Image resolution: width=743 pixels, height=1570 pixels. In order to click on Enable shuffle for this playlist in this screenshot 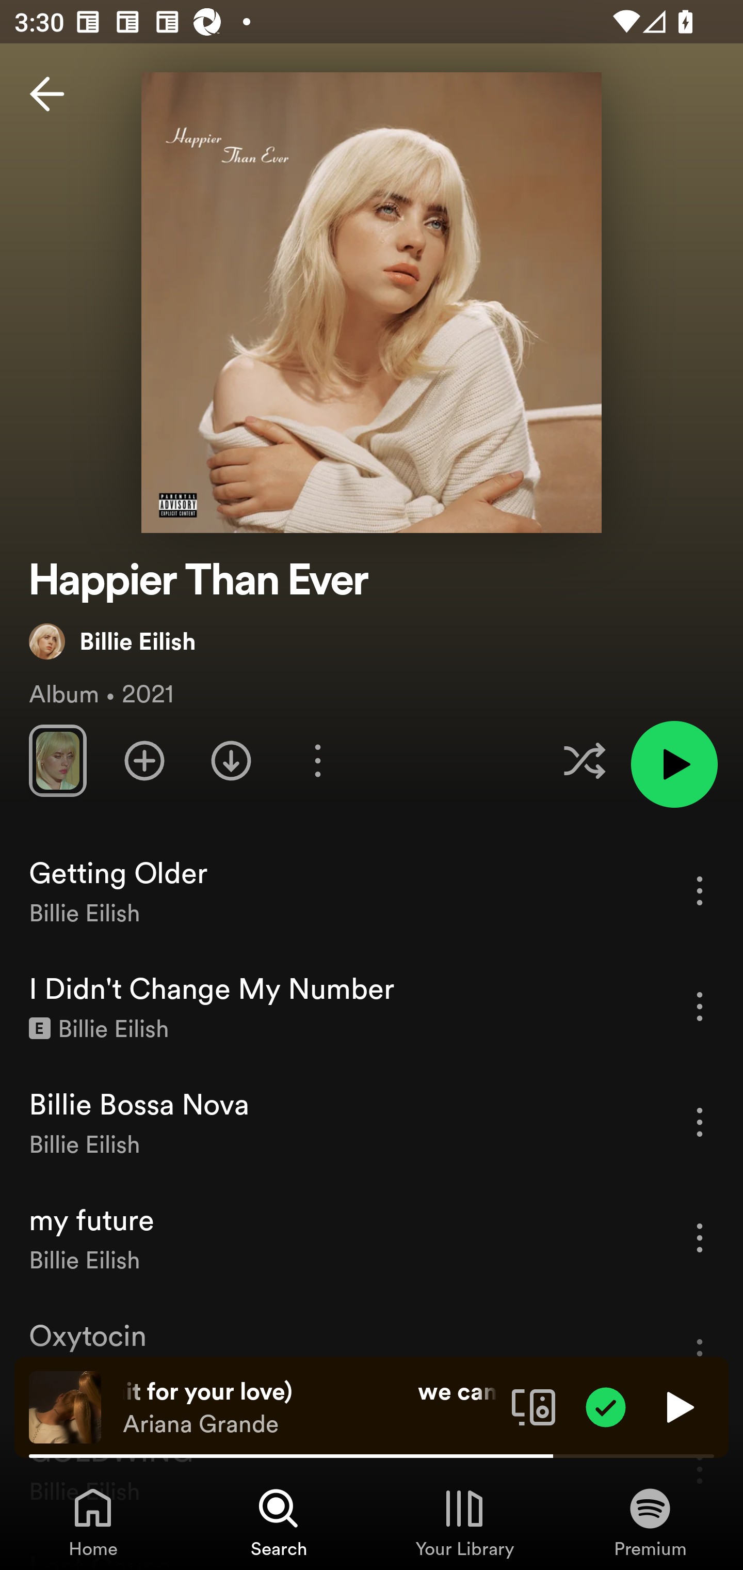, I will do `click(584, 760)`.